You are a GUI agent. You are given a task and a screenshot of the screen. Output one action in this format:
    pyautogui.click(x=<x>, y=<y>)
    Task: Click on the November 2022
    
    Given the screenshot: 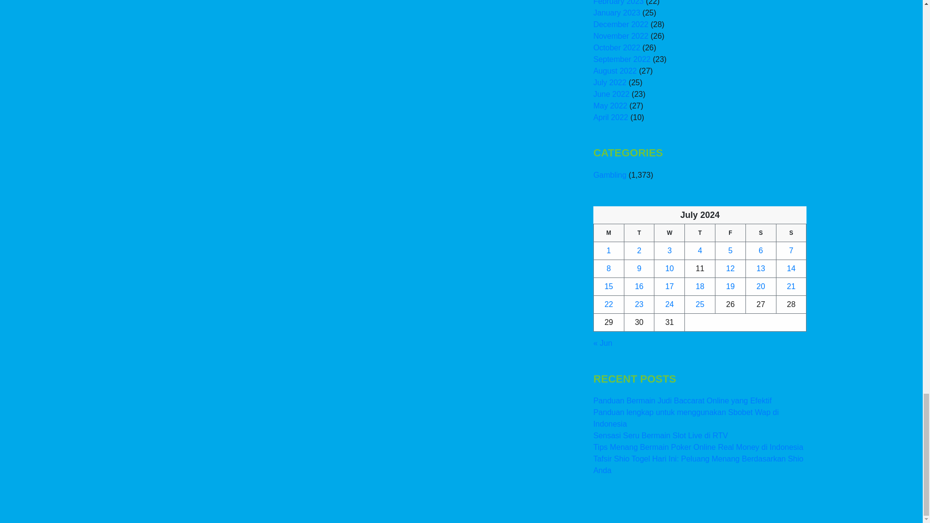 What is the action you would take?
    pyautogui.click(x=620, y=36)
    